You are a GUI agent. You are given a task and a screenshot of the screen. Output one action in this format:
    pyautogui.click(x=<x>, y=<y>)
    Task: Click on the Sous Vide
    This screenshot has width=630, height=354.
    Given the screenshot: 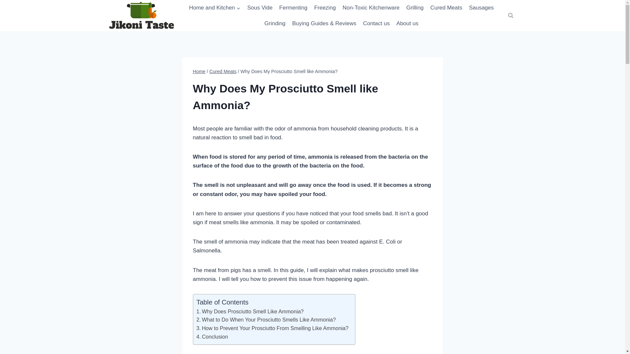 What is the action you would take?
    pyautogui.click(x=260, y=8)
    